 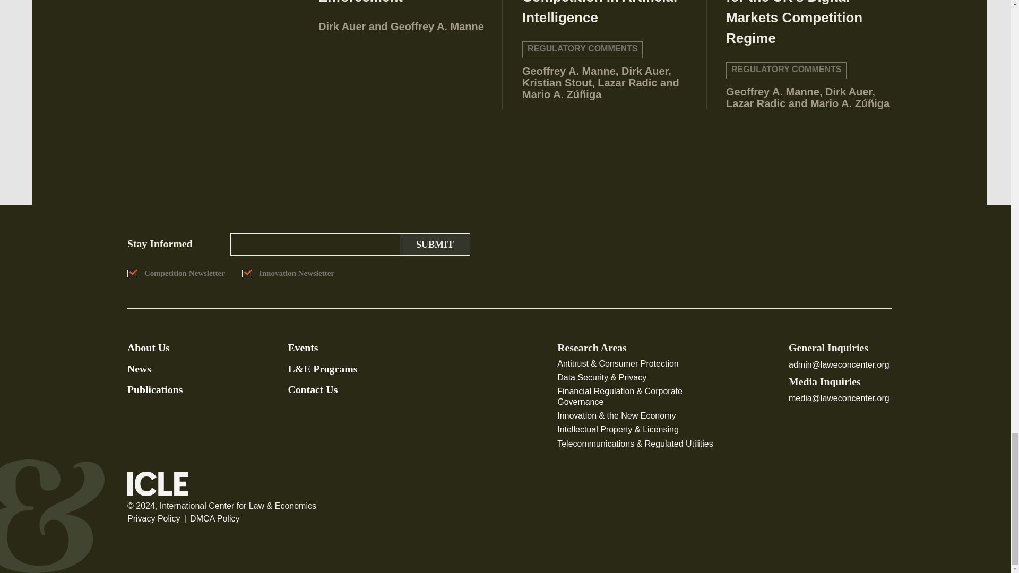 What do you see at coordinates (342, 26) in the screenshot?
I see `Posts by Dirk Auer` at bounding box center [342, 26].